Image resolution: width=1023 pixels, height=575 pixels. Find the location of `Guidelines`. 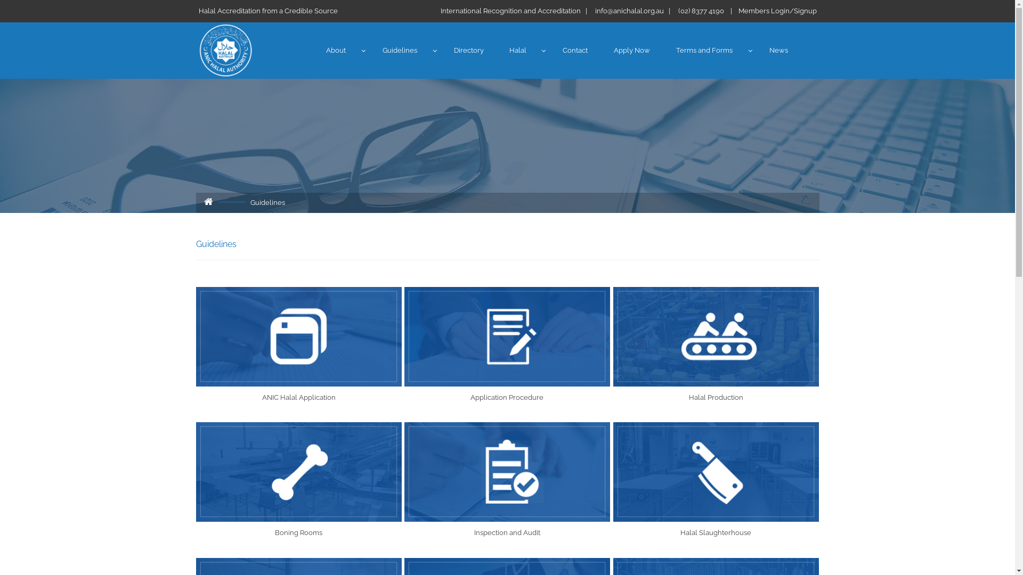

Guidelines is located at coordinates (400, 51).